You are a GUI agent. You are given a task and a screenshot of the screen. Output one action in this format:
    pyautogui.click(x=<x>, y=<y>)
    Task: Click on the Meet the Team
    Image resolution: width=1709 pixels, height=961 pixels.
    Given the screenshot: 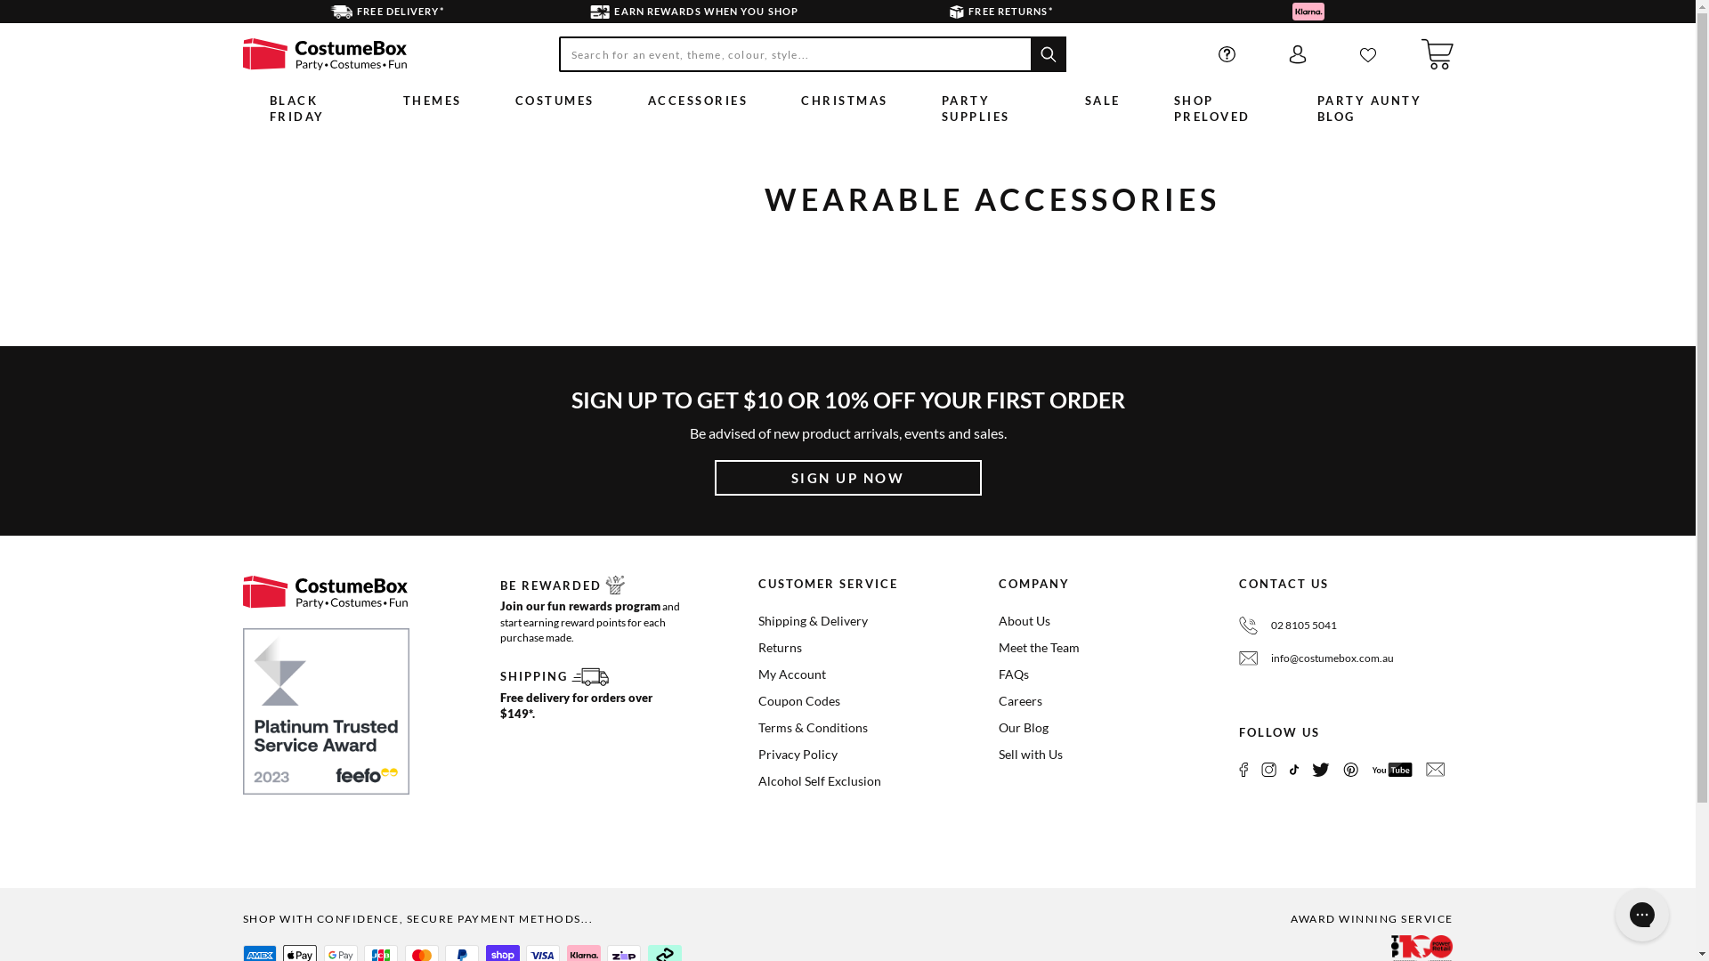 What is the action you would take?
    pyautogui.click(x=1040, y=648)
    